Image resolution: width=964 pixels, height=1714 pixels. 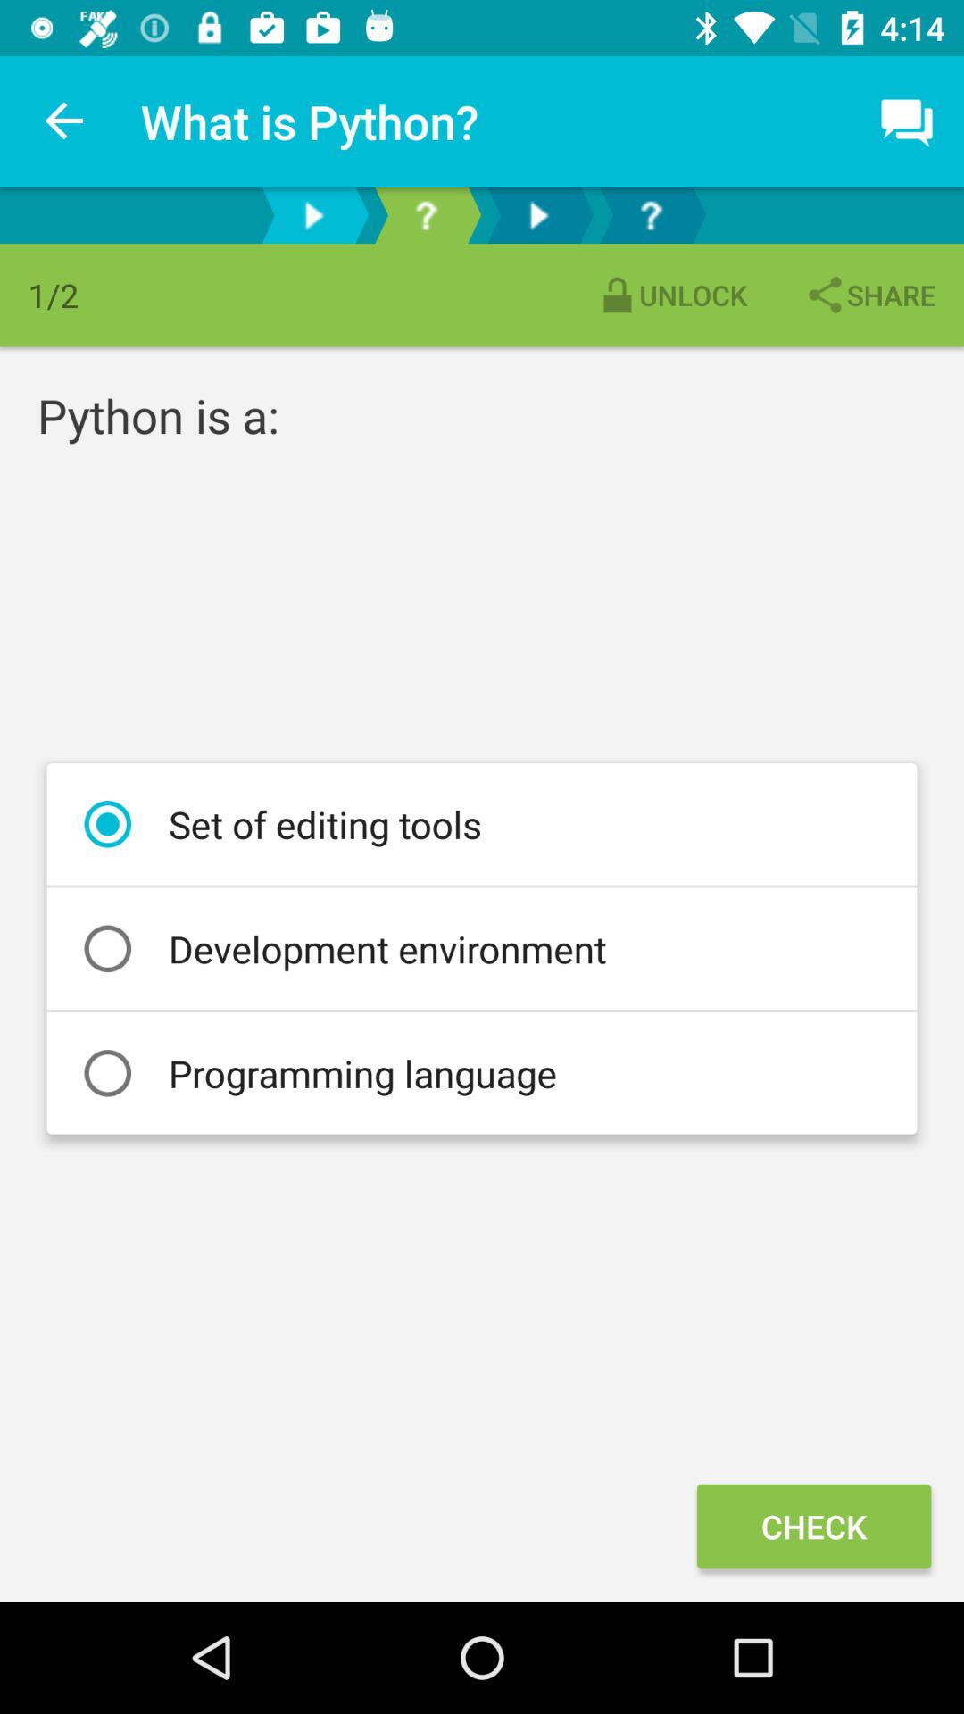 I want to click on press the item next to unlock item, so click(x=869, y=295).